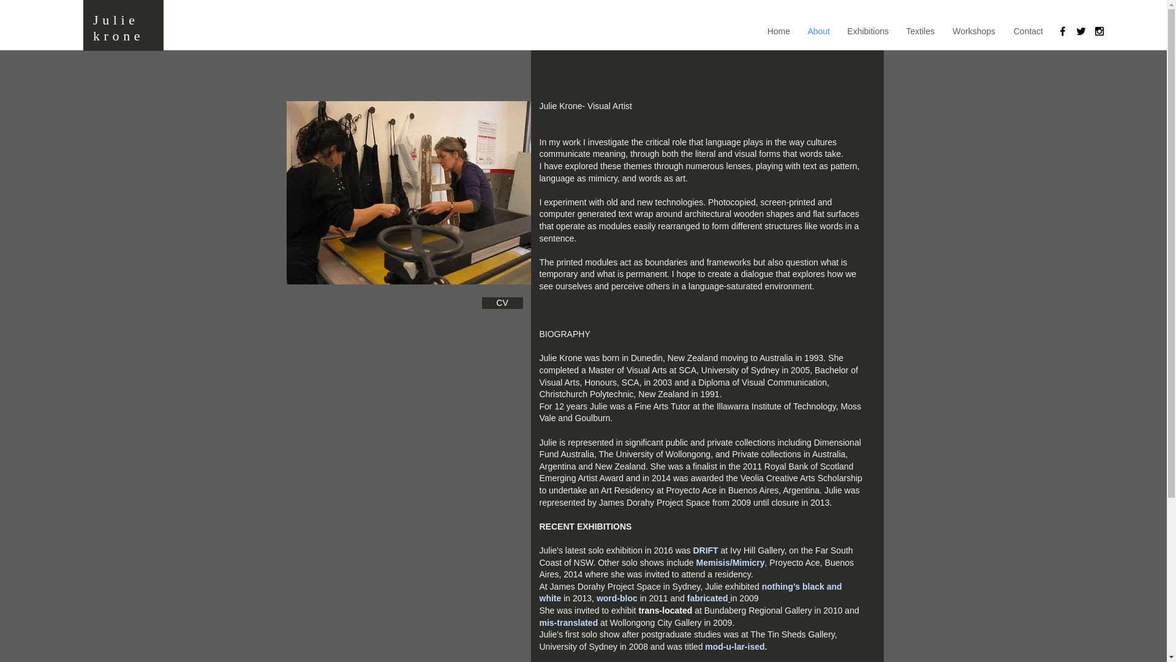 Image resolution: width=1176 pixels, height=662 pixels. What do you see at coordinates (867, 31) in the screenshot?
I see `Exhibitions` at bounding box center [867, 31].